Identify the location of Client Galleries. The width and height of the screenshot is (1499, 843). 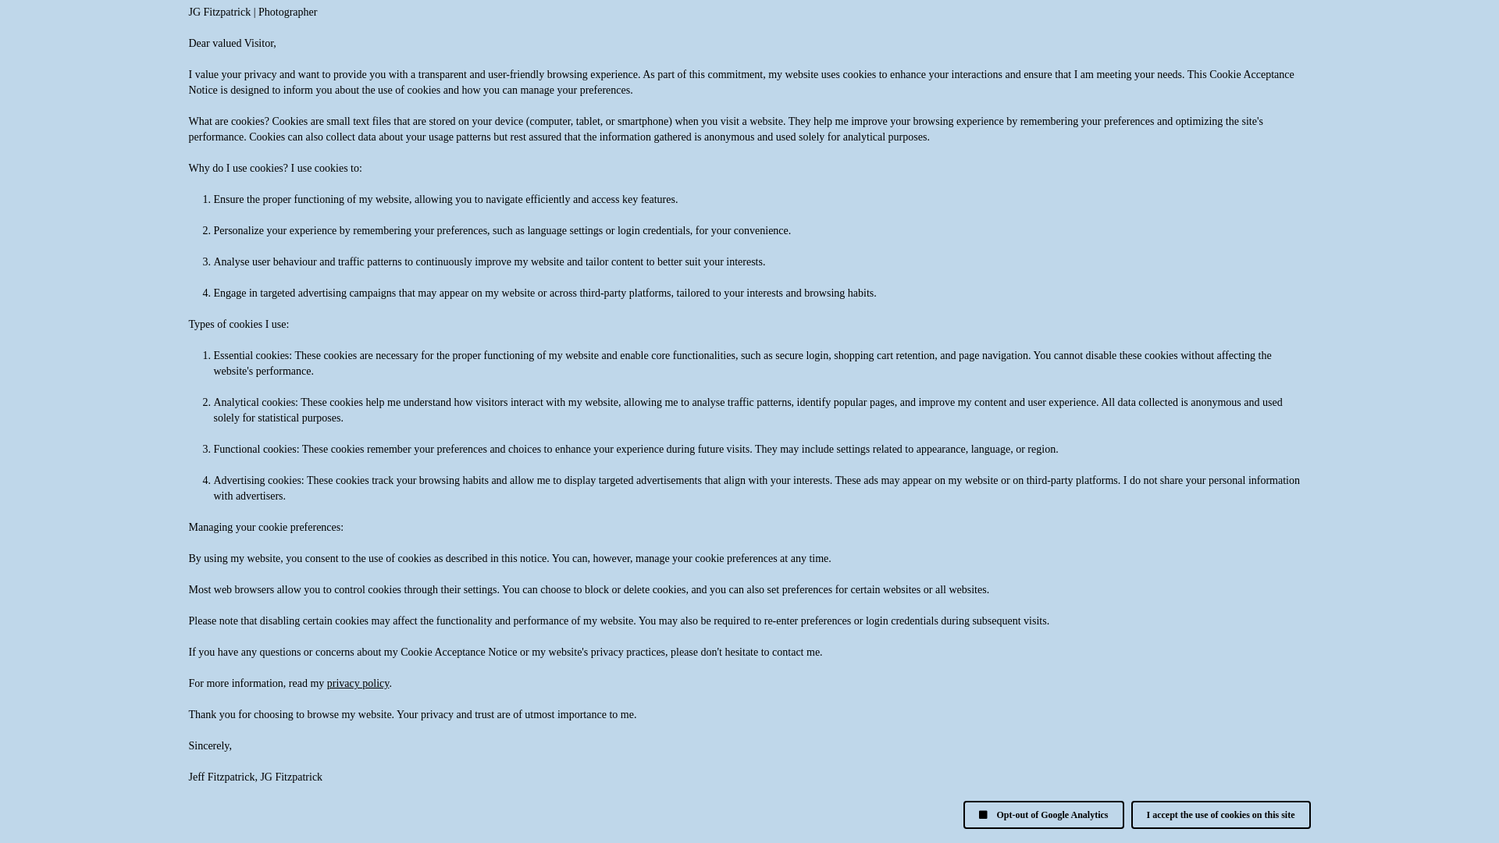
(149, 19).